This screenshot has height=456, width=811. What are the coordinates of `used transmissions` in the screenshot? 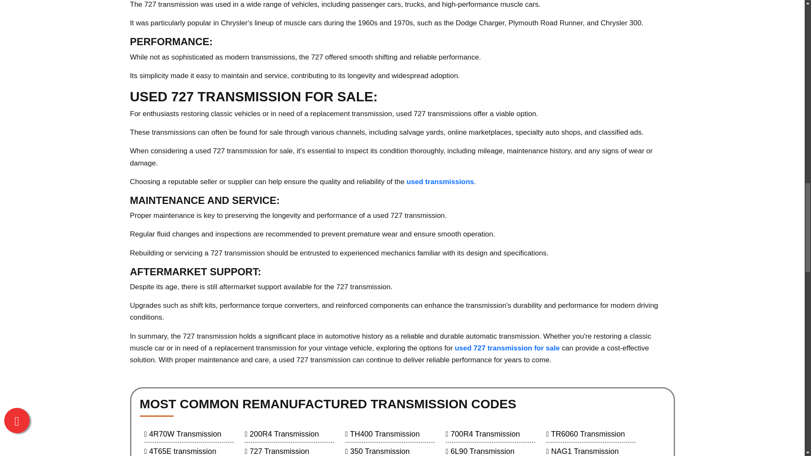 It's located at (440, 182).